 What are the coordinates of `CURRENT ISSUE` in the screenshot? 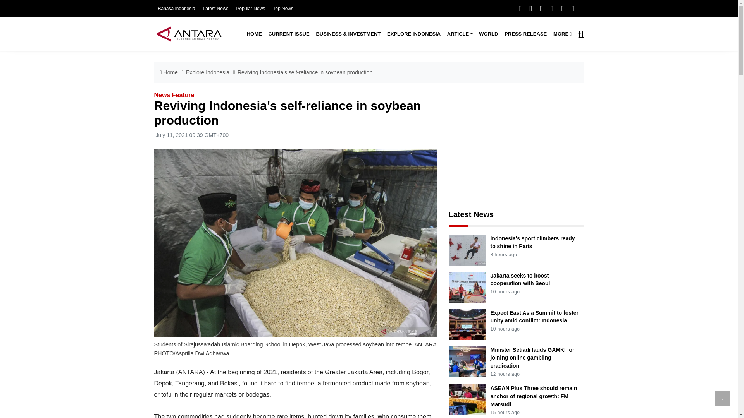 It's located at (288, 34).